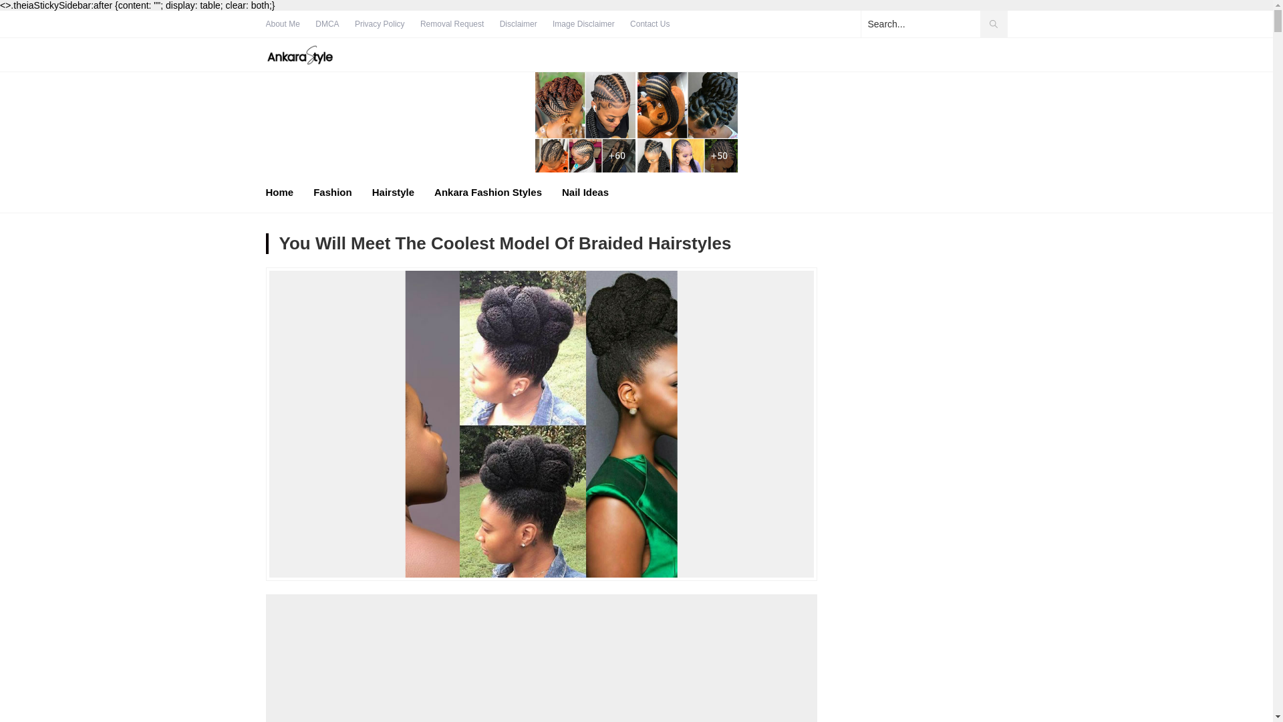 The image size is (1283, 722). What do you see at coordinates (452, 24) in the screenshot?
I see `Removal Request` at bounding box center [452, 24].